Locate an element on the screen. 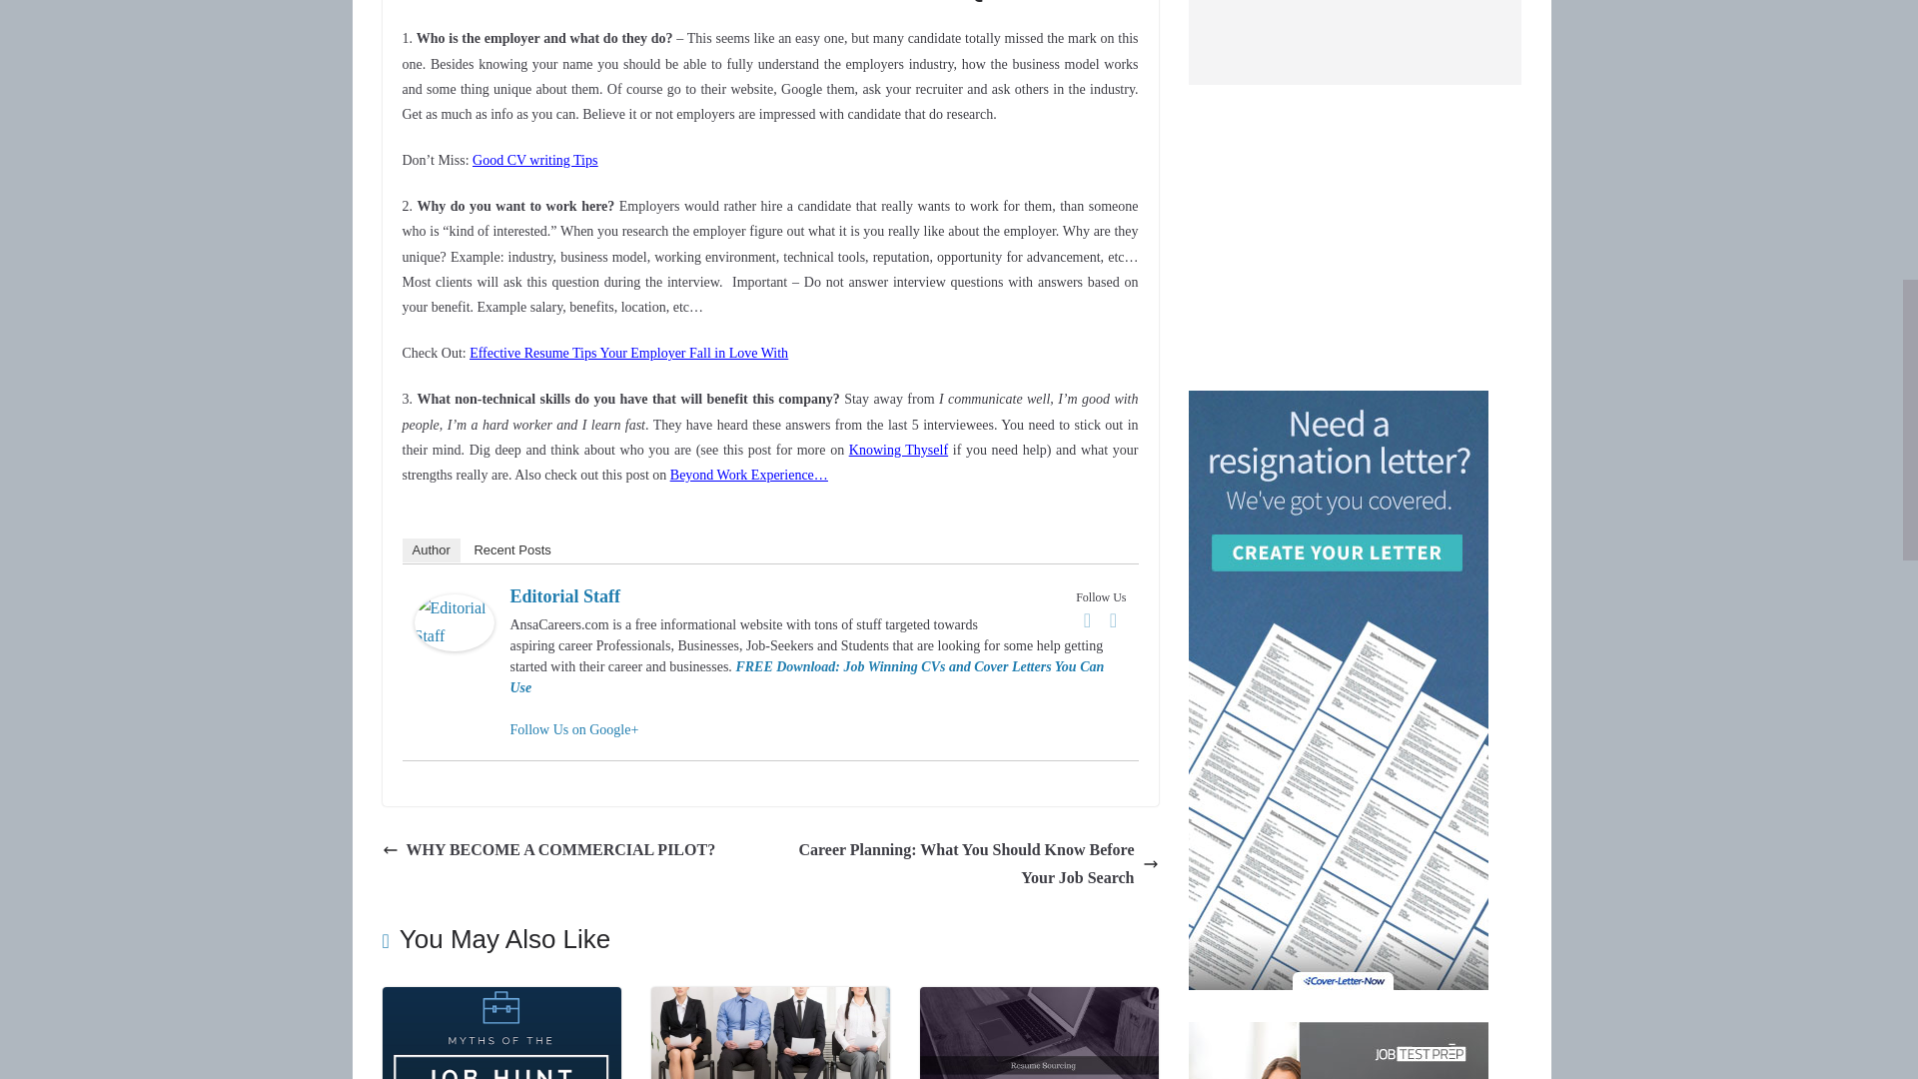  Facebook is located at coordinates (1087, 619).